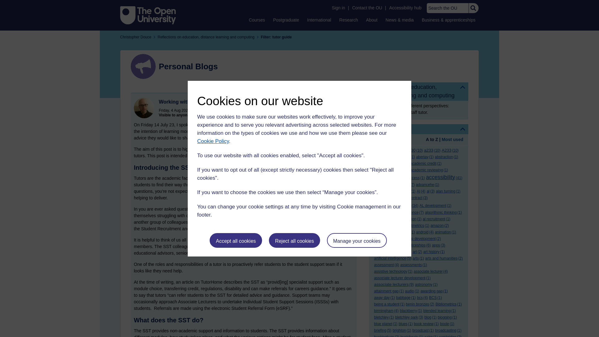  What do you see at coordinates (144, 108) in the screenshot?
I see `Christopher Douce` at bounding box center [144, 108].